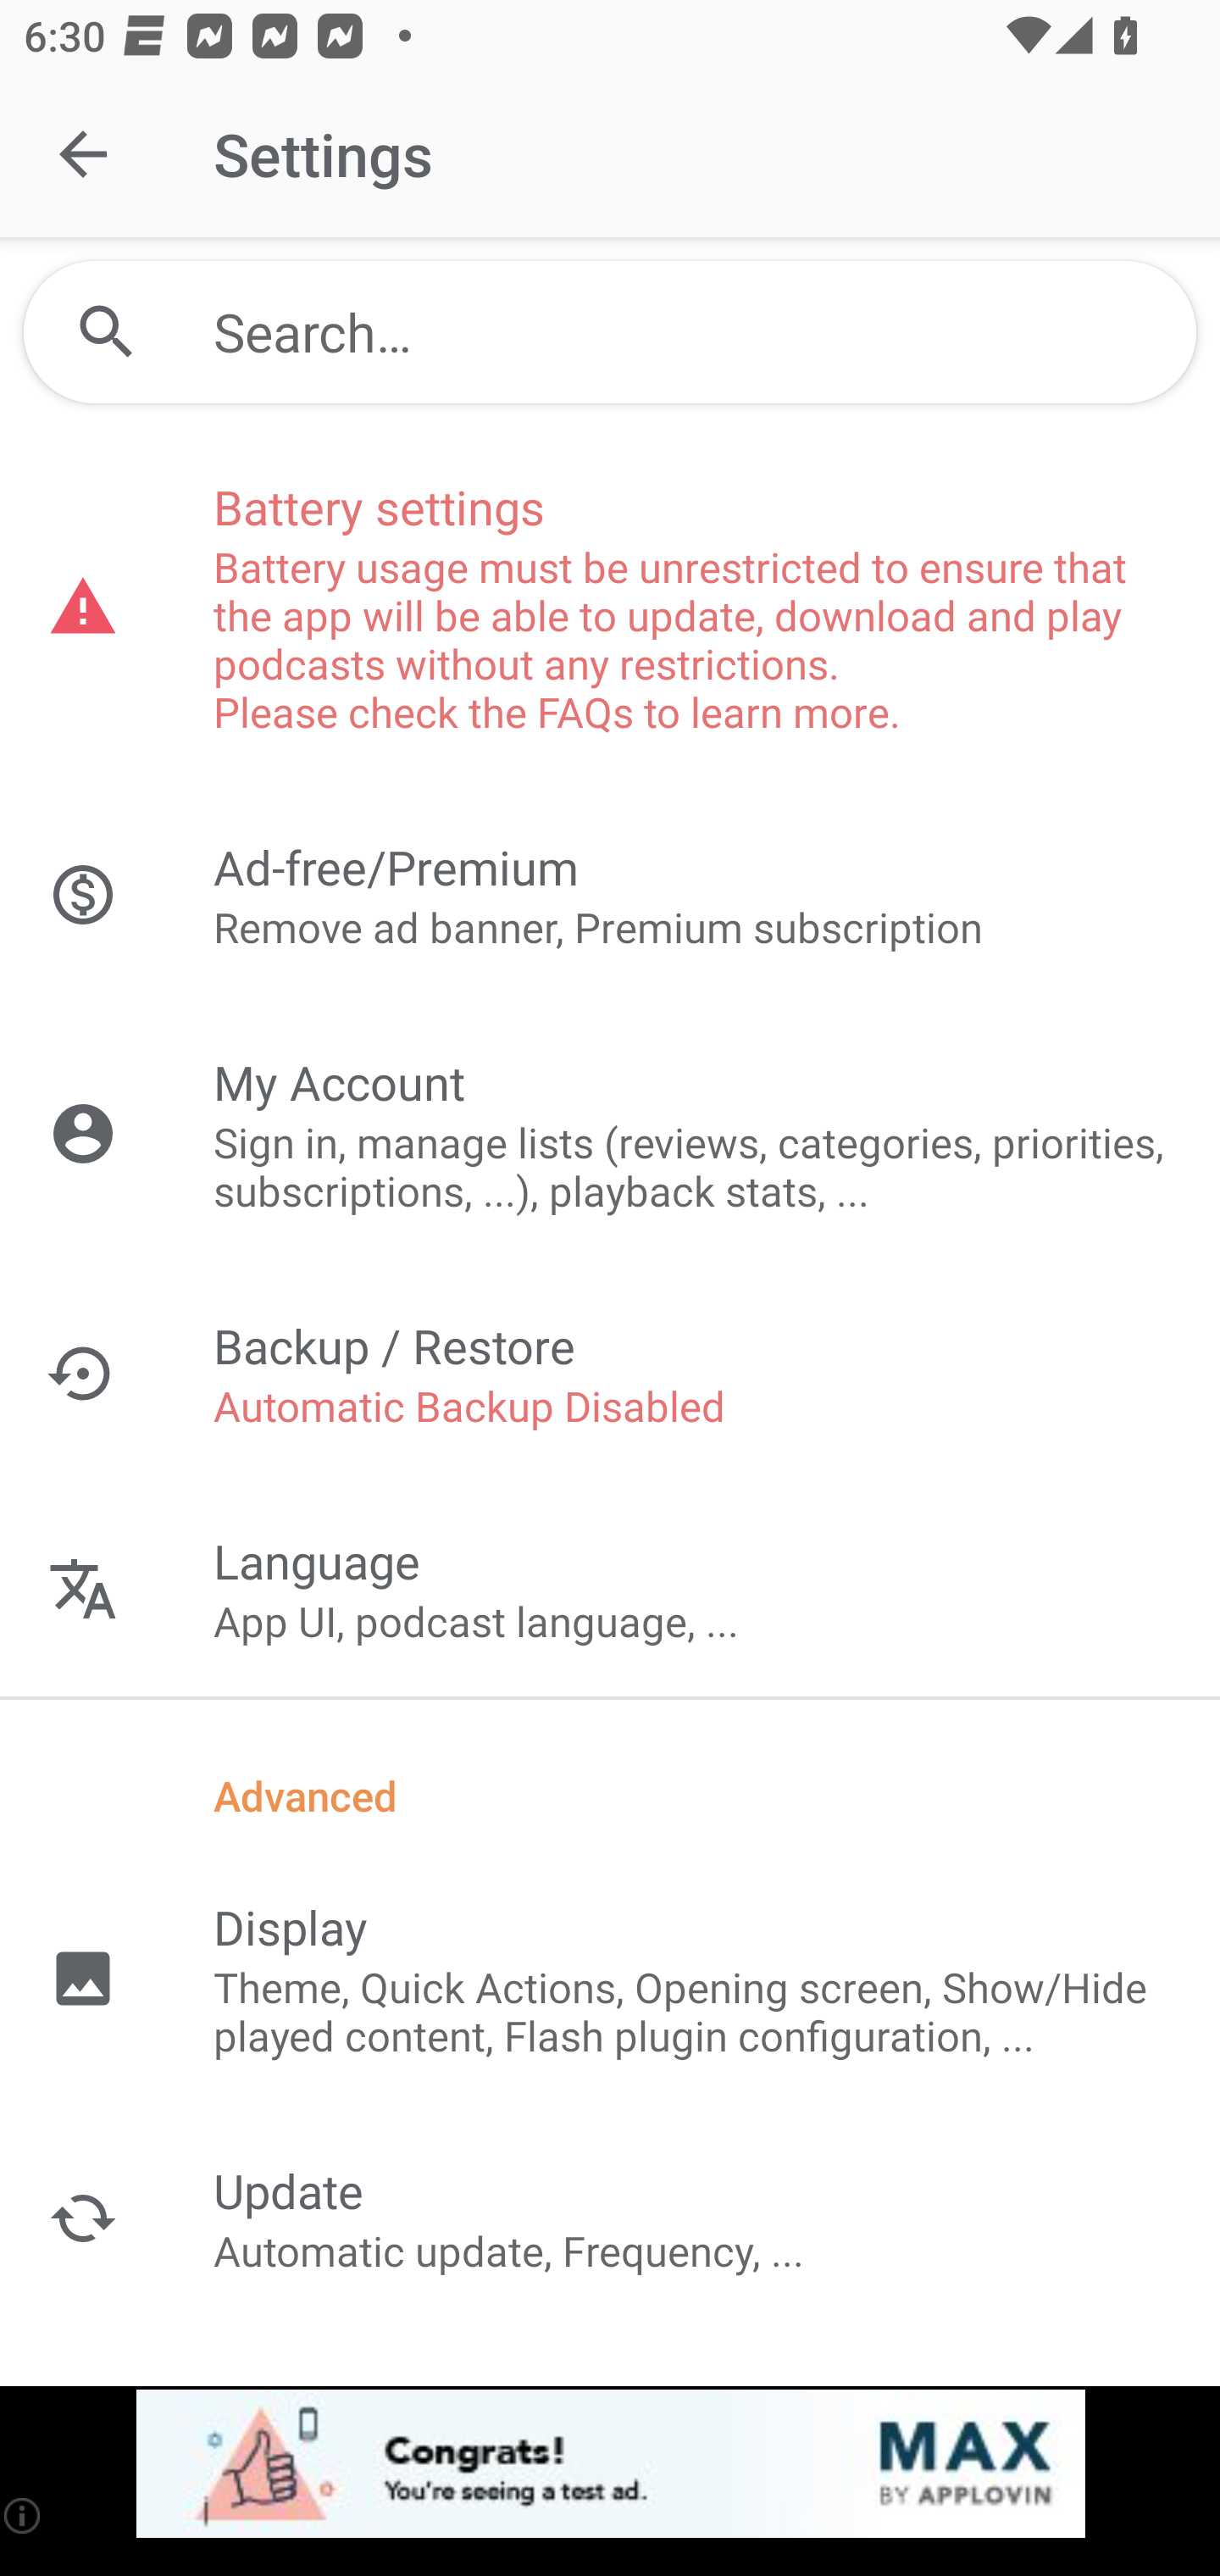  Describe the element at coordinates (610, 2218) in the screenshot. I see `Update Automatic update, Frequency, ...` at that location.